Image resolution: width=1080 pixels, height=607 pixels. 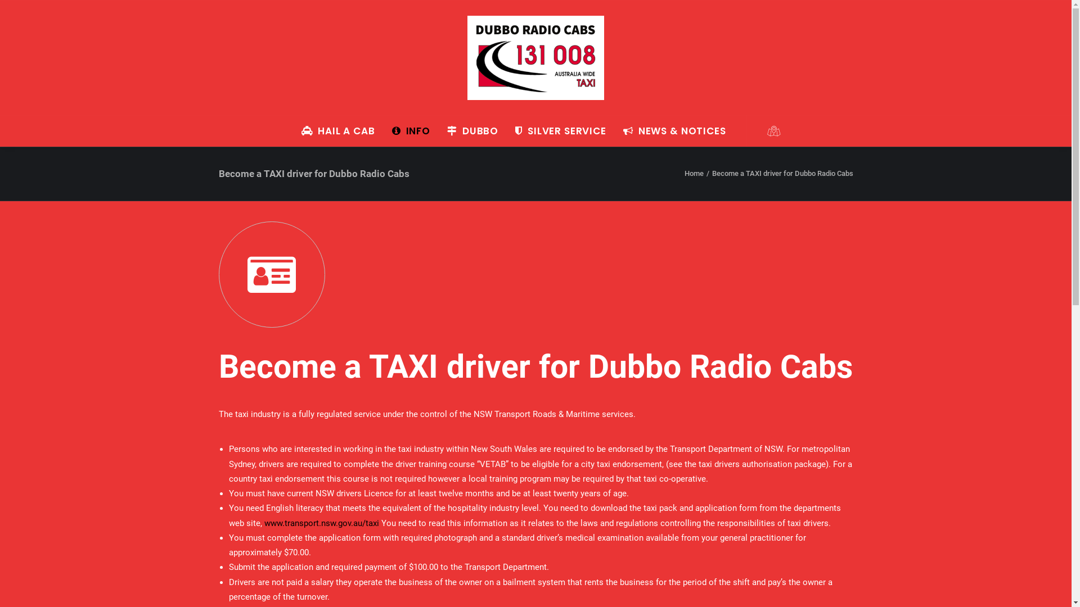 What do you see at coordinates (472, 131) in the screenshot?
I see `DUBBO` at bounding box center [472, 131].